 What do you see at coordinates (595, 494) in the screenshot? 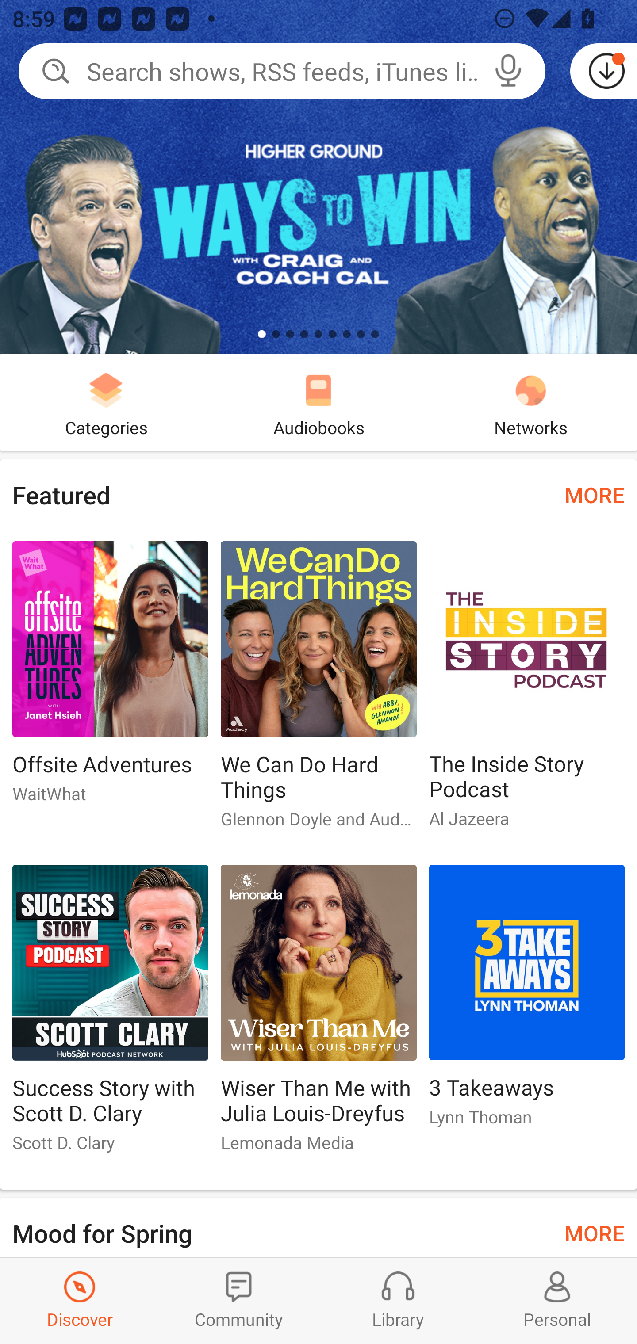
I see `MORE` at bounding box center [595, 494].